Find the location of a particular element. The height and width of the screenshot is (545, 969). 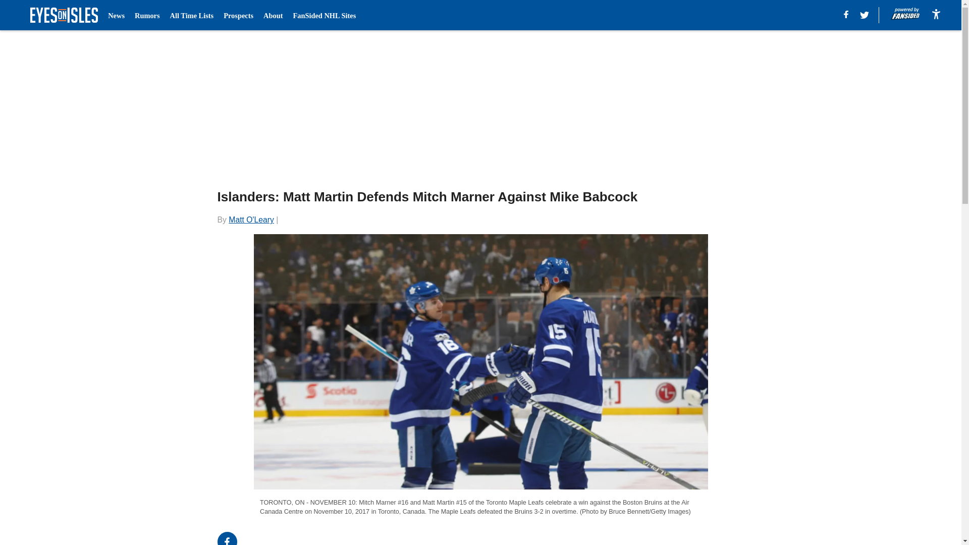

News is located at coordinates (116, 15).